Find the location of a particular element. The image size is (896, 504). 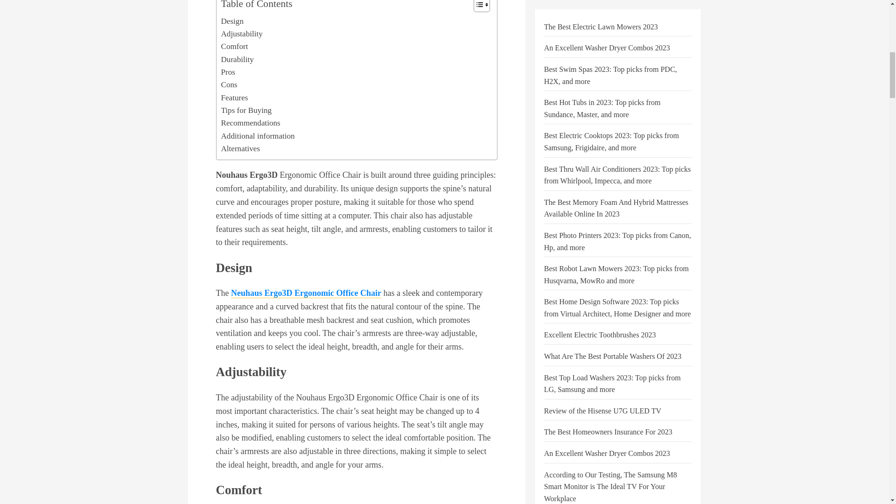

Neuhaus Ergo3D Ergonomic Office Chair is located at coordinates (306, 293).